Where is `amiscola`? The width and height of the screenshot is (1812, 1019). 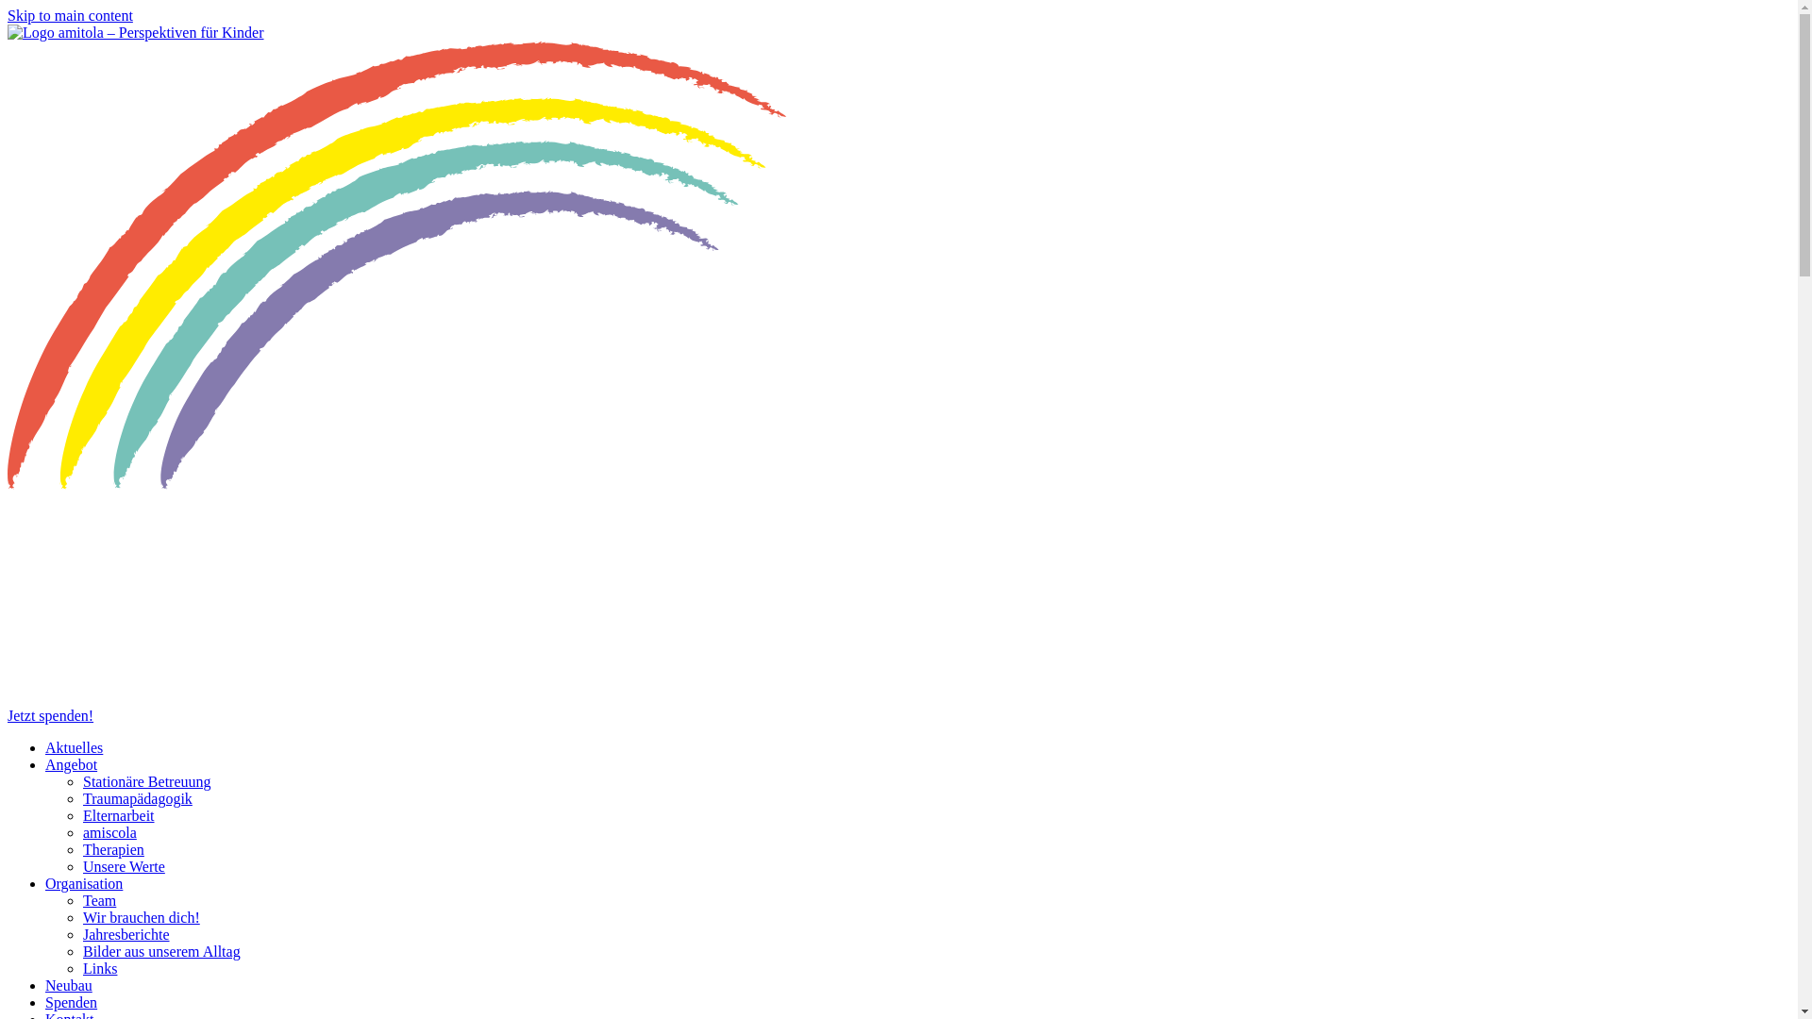 amiscola is located at coordinates (109, 832).